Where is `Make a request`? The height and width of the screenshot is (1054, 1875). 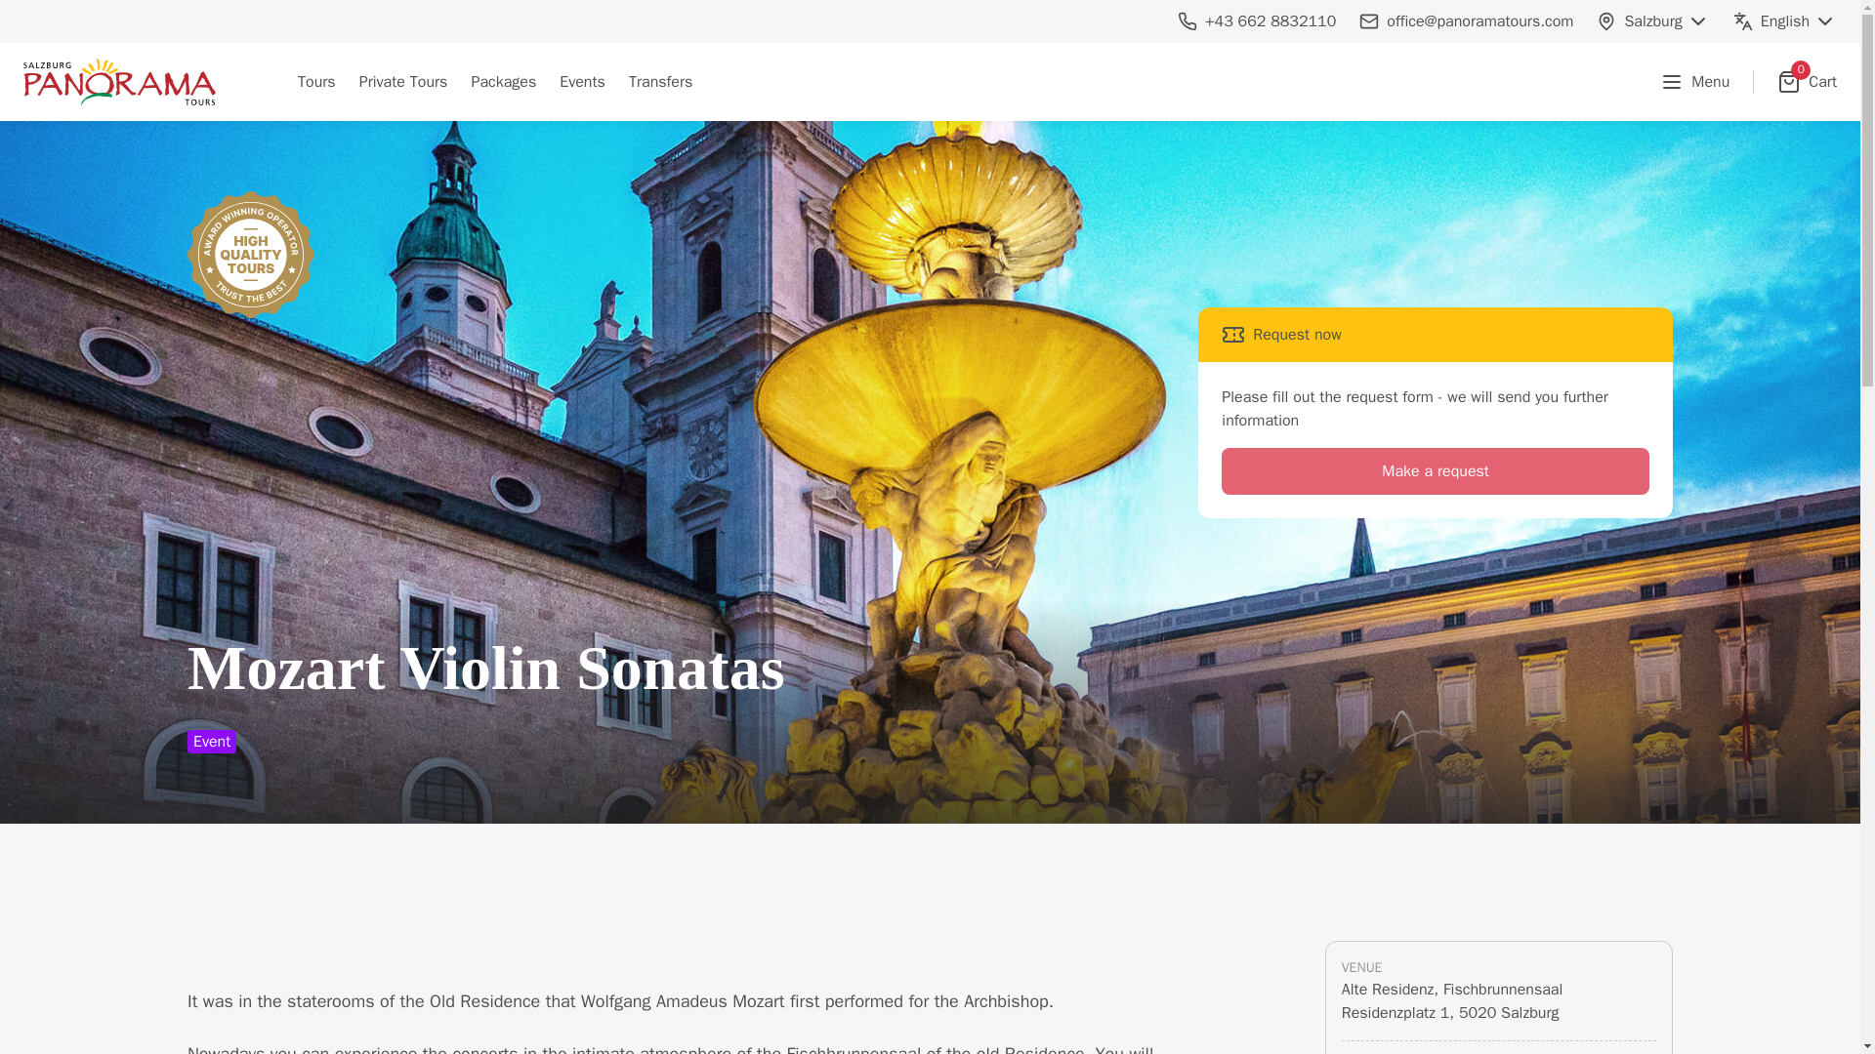 Make a request is located at coordinates (1436, 470).